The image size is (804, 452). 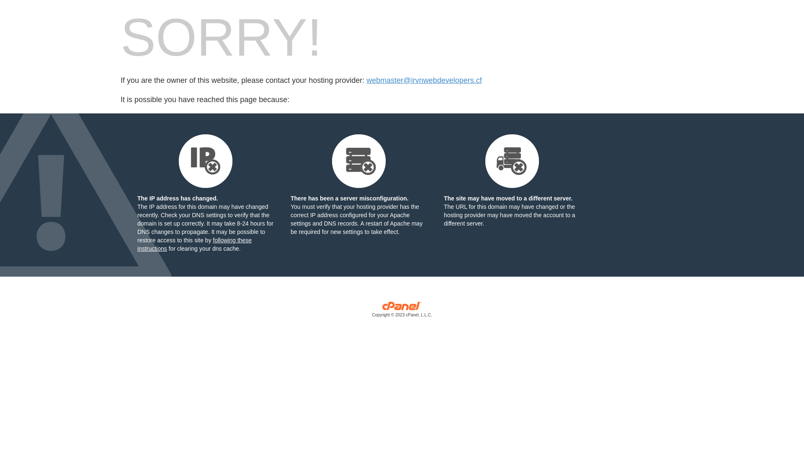 What do you see at coordinates (424, 80) in the screenshot?
I see `webmaster@irvnwebdevelopers.cf` at bounding box center [424, 80].